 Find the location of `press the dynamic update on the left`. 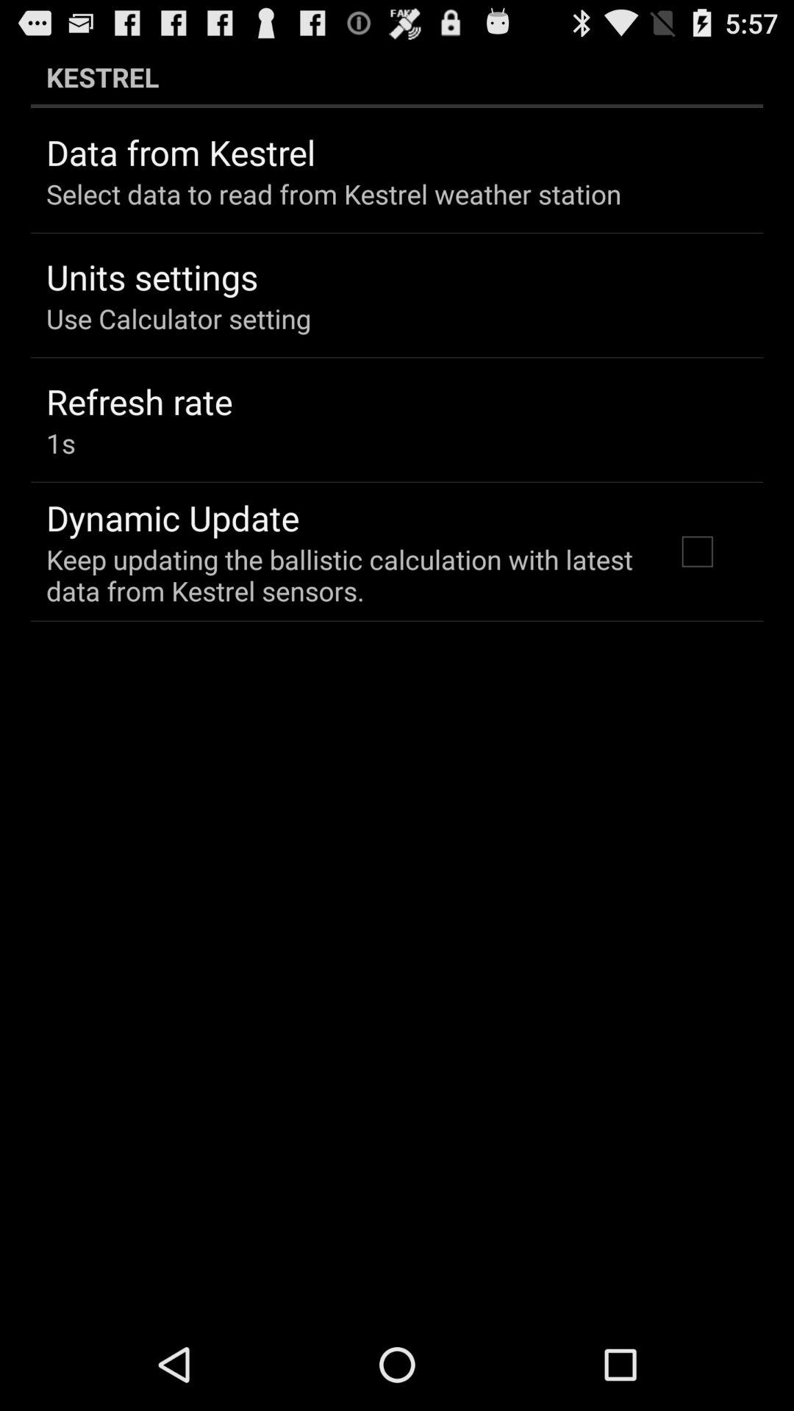

press the dynamic update on the left is located at coordinates (173, 517).